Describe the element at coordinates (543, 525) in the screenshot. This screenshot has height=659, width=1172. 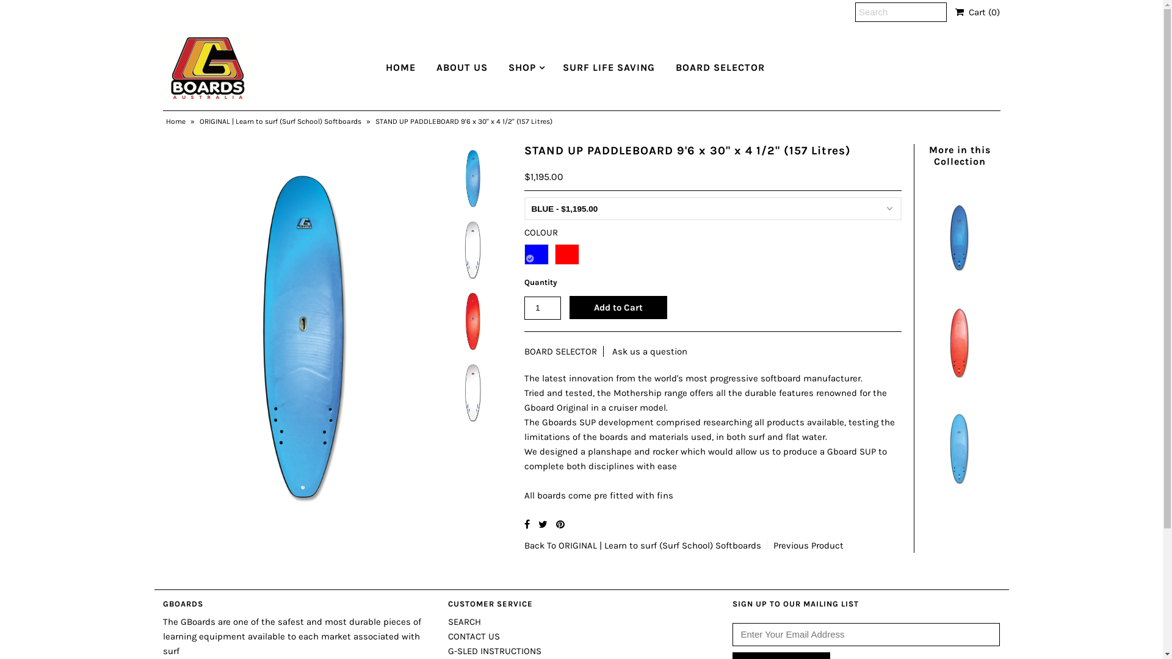
I see `Share on Twitter` at that location.